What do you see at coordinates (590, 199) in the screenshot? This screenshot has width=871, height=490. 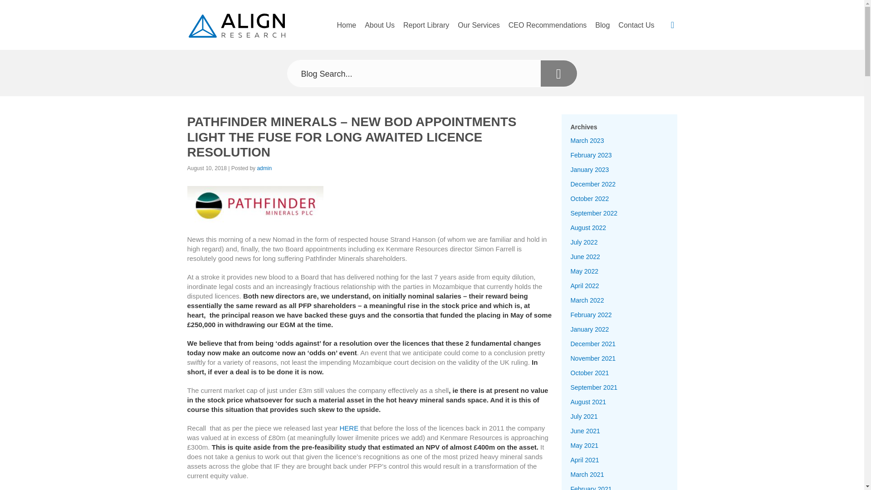 I see `October 2022` at bounding box center [590, 199].